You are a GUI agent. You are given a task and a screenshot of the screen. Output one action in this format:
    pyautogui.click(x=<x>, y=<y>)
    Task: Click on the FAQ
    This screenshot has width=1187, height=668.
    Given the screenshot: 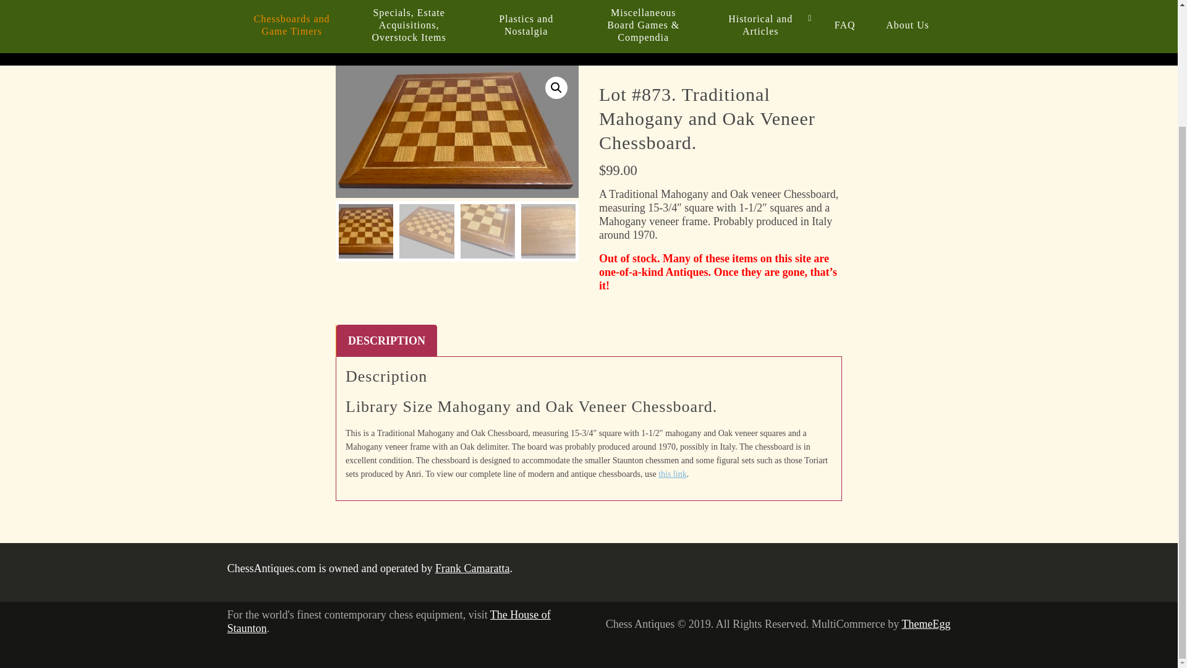 What is the action you would take?
    pyautogui.click(x=845, y=25)
    